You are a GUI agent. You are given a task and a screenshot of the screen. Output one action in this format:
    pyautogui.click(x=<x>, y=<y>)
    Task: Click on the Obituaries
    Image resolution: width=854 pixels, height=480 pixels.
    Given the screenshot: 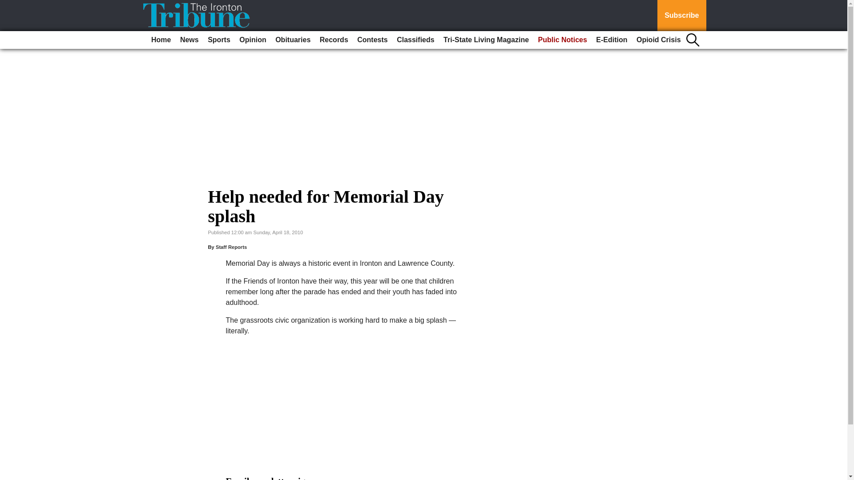 What is the action you would take?
    pyautogui.click(x=293, y=40)
    